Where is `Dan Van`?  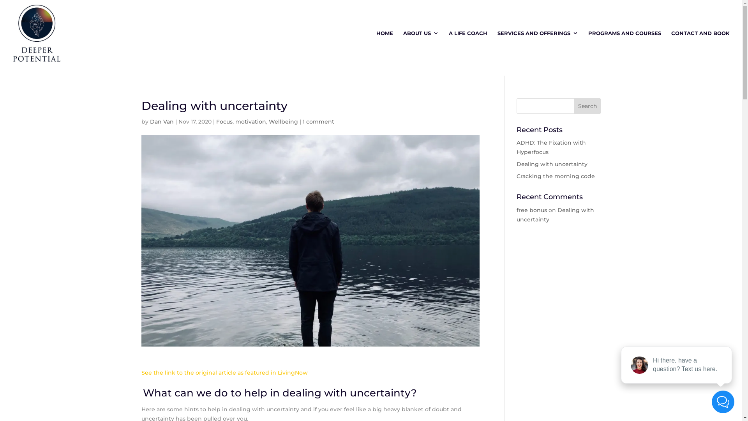
Dan Van is located at coordinates (161, 122).